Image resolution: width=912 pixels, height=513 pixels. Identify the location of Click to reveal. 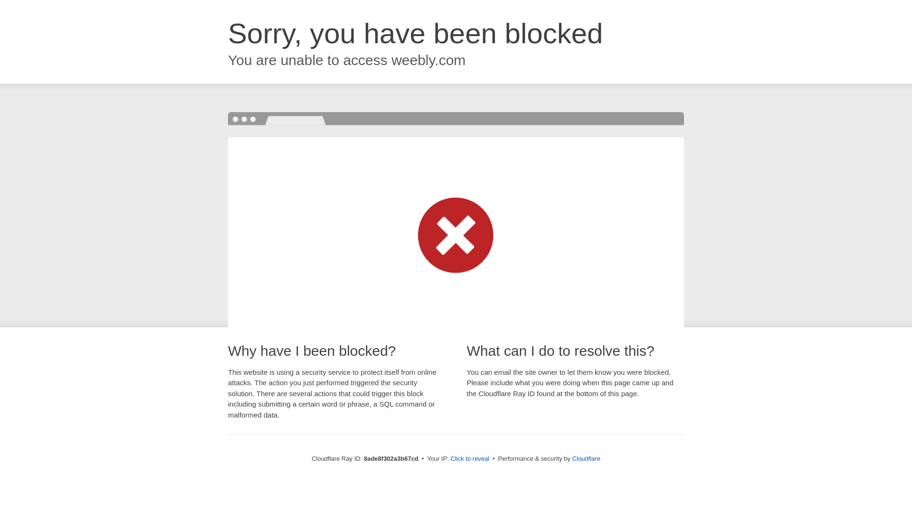
(470, 459).